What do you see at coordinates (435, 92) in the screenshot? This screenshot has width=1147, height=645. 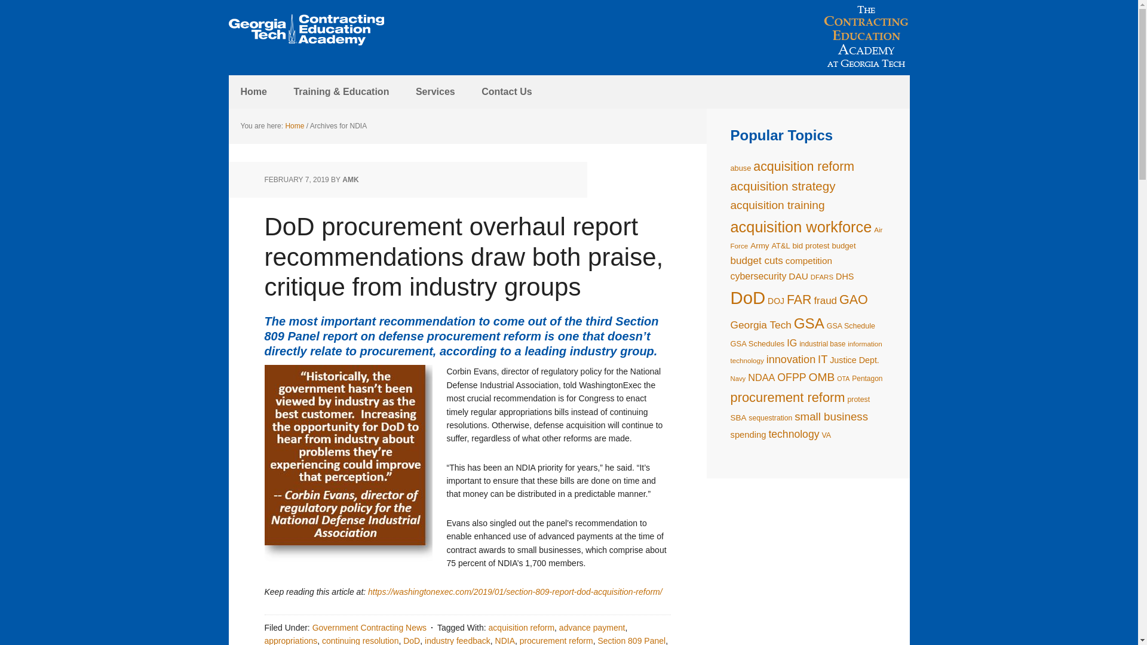 I see `Services` at bounding box center [435, 92].